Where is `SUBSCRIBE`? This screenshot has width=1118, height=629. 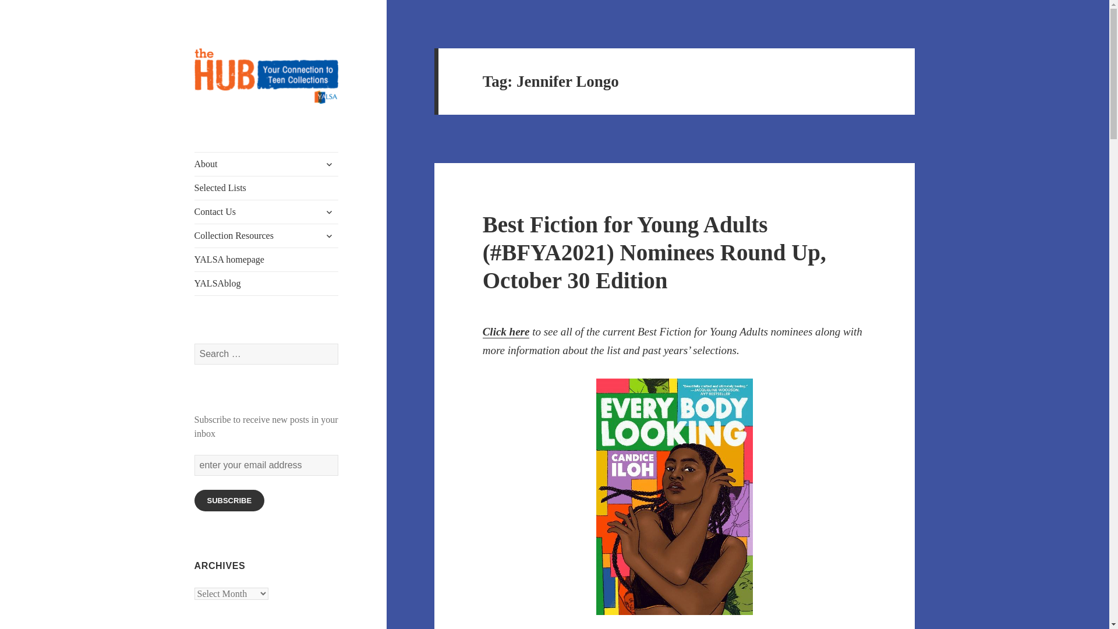 SUBSCRIBE is located at coordinates (229, 501).